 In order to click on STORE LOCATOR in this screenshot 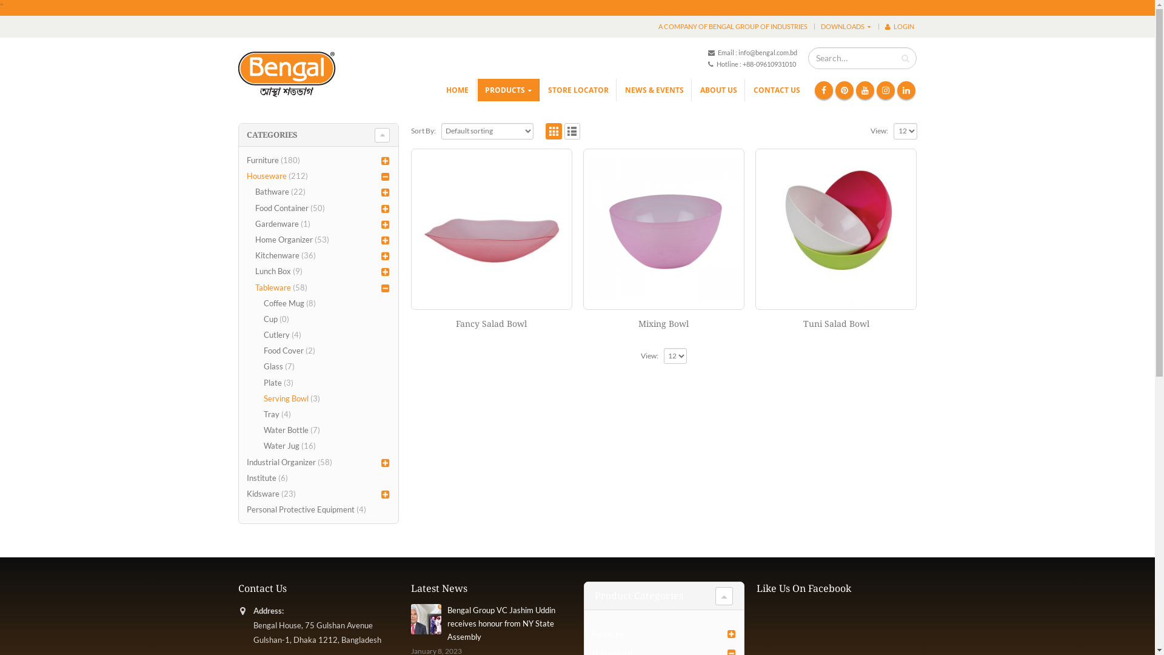, I will do `click(578, 90)`.